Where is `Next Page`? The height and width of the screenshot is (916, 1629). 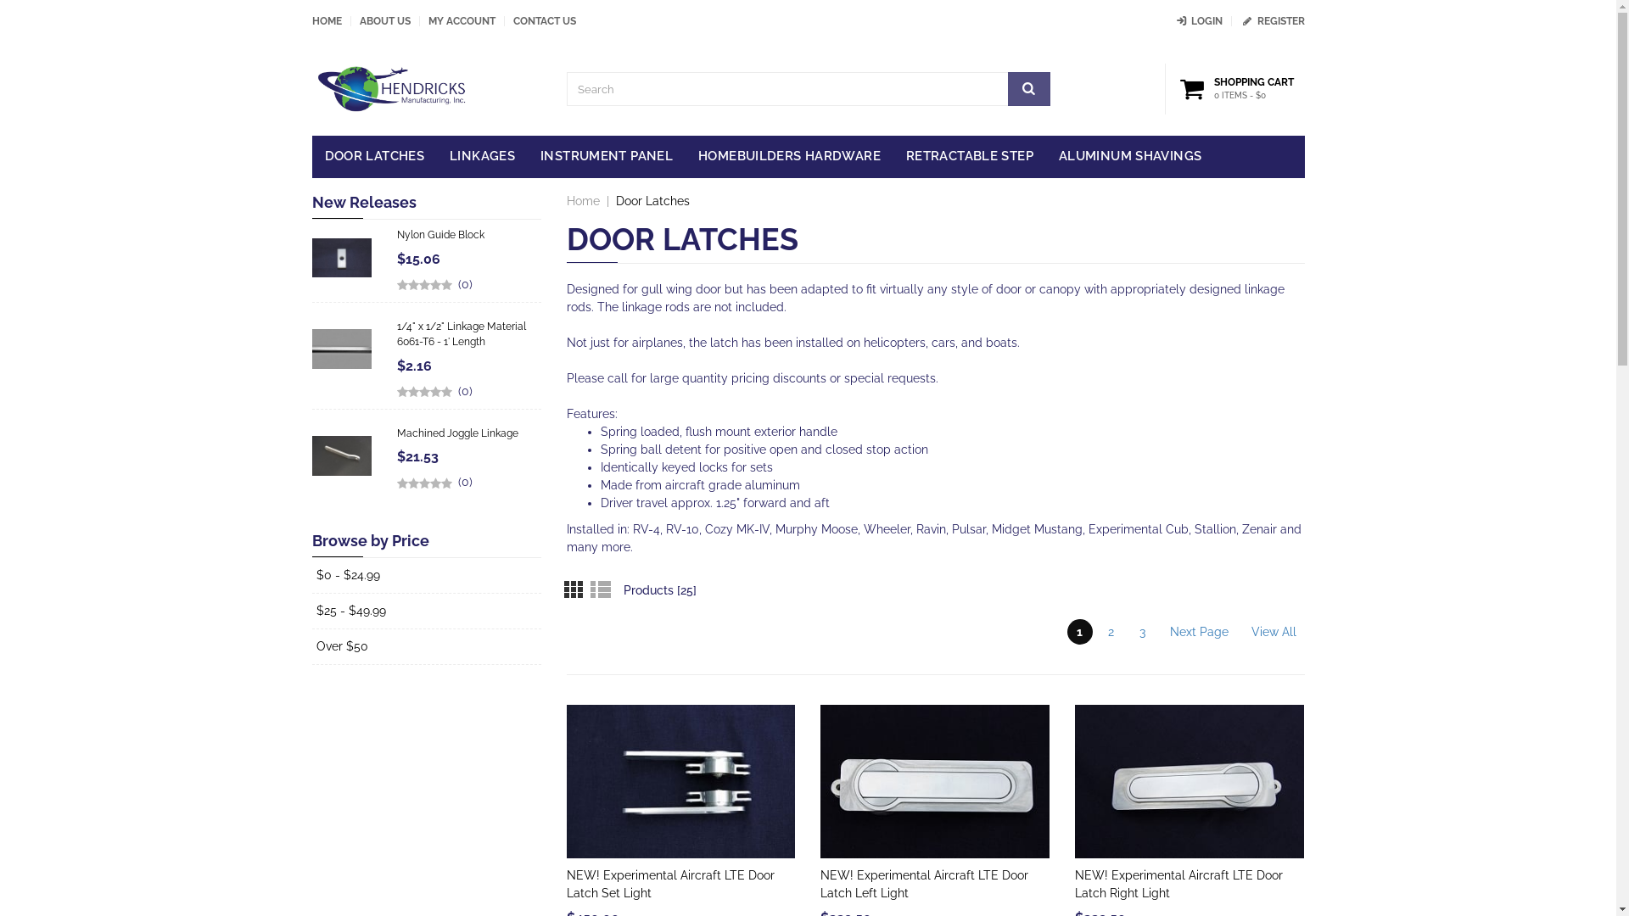 Next Page is located at coordinates (1198, 632).